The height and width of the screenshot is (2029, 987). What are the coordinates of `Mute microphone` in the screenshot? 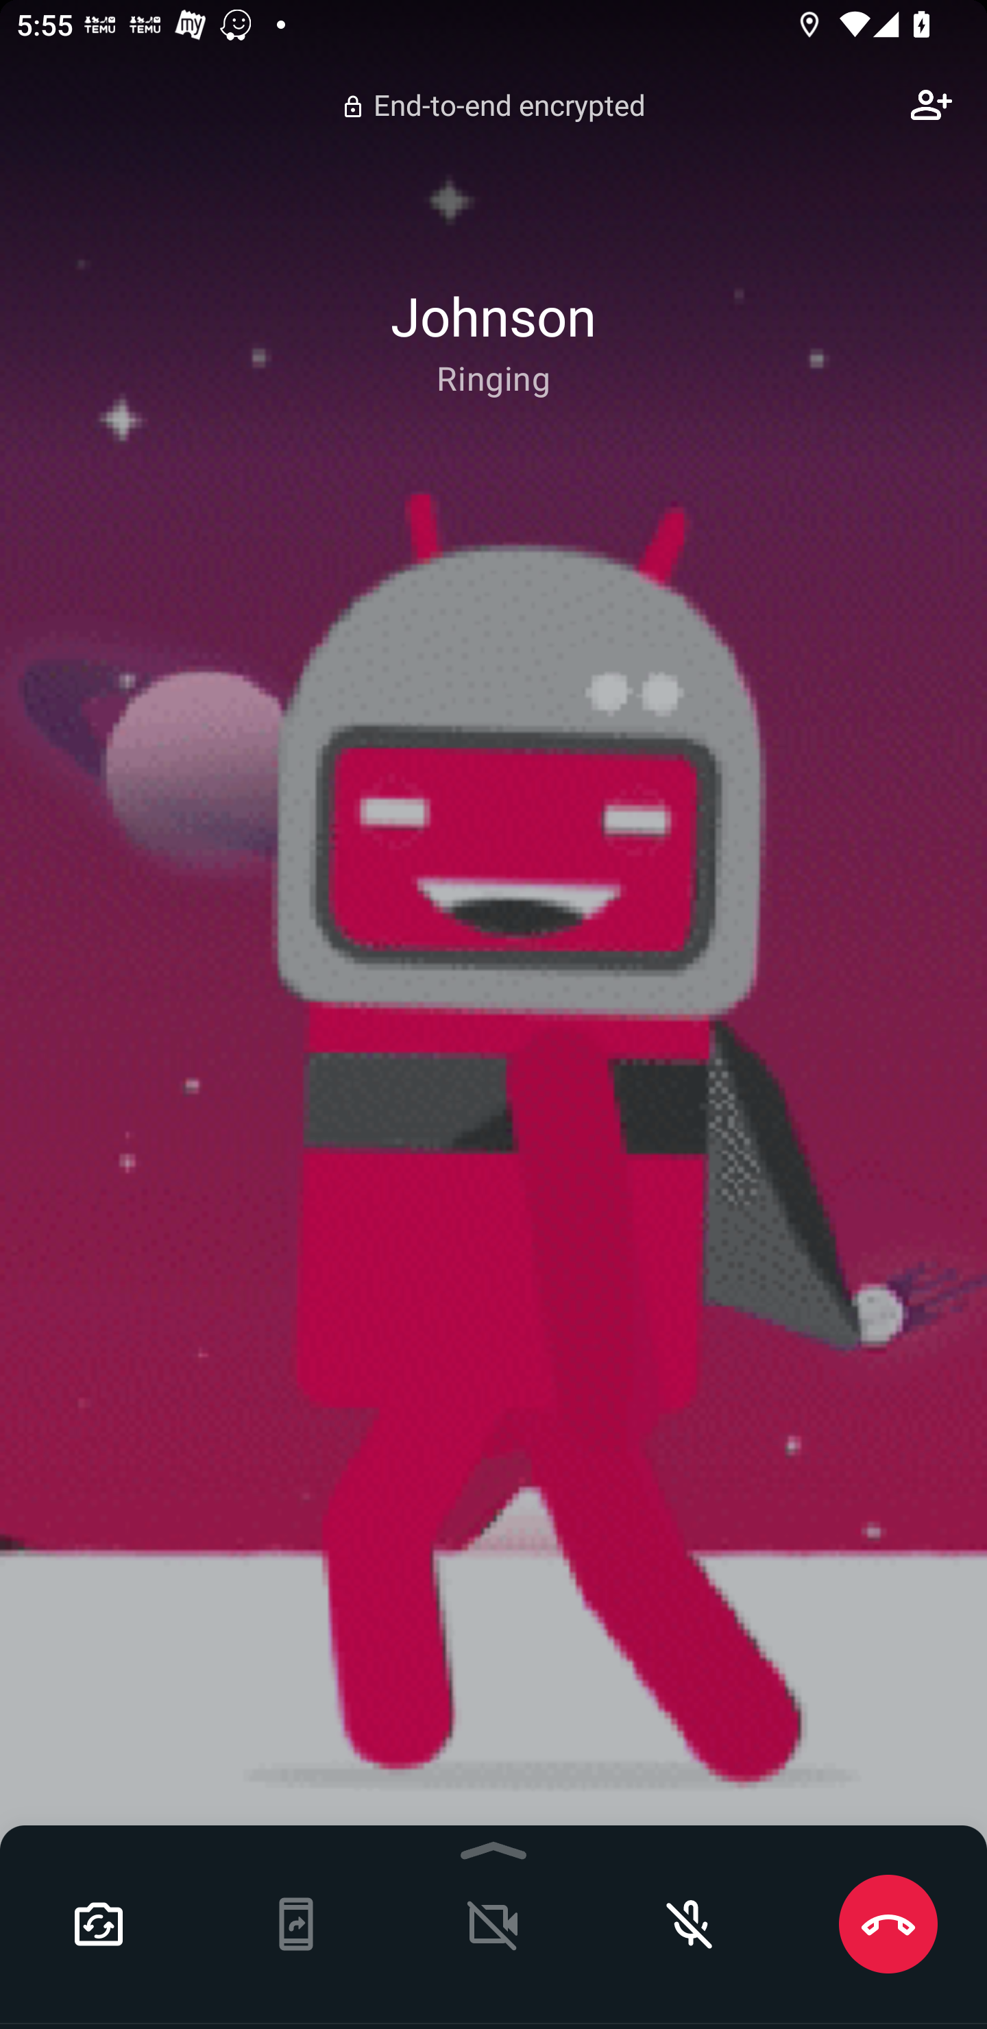 It's located at (691, 1925).